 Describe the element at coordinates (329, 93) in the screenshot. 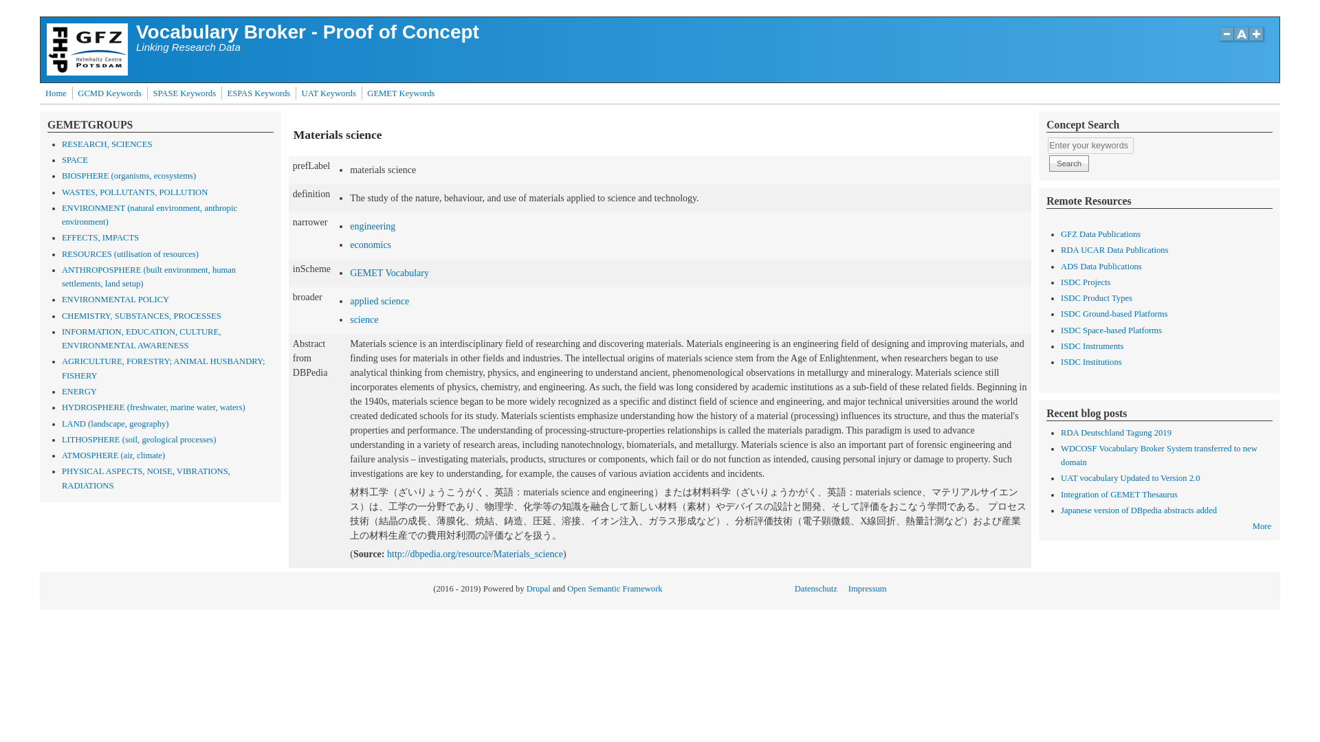

I see `UAT Keywords` at that location.